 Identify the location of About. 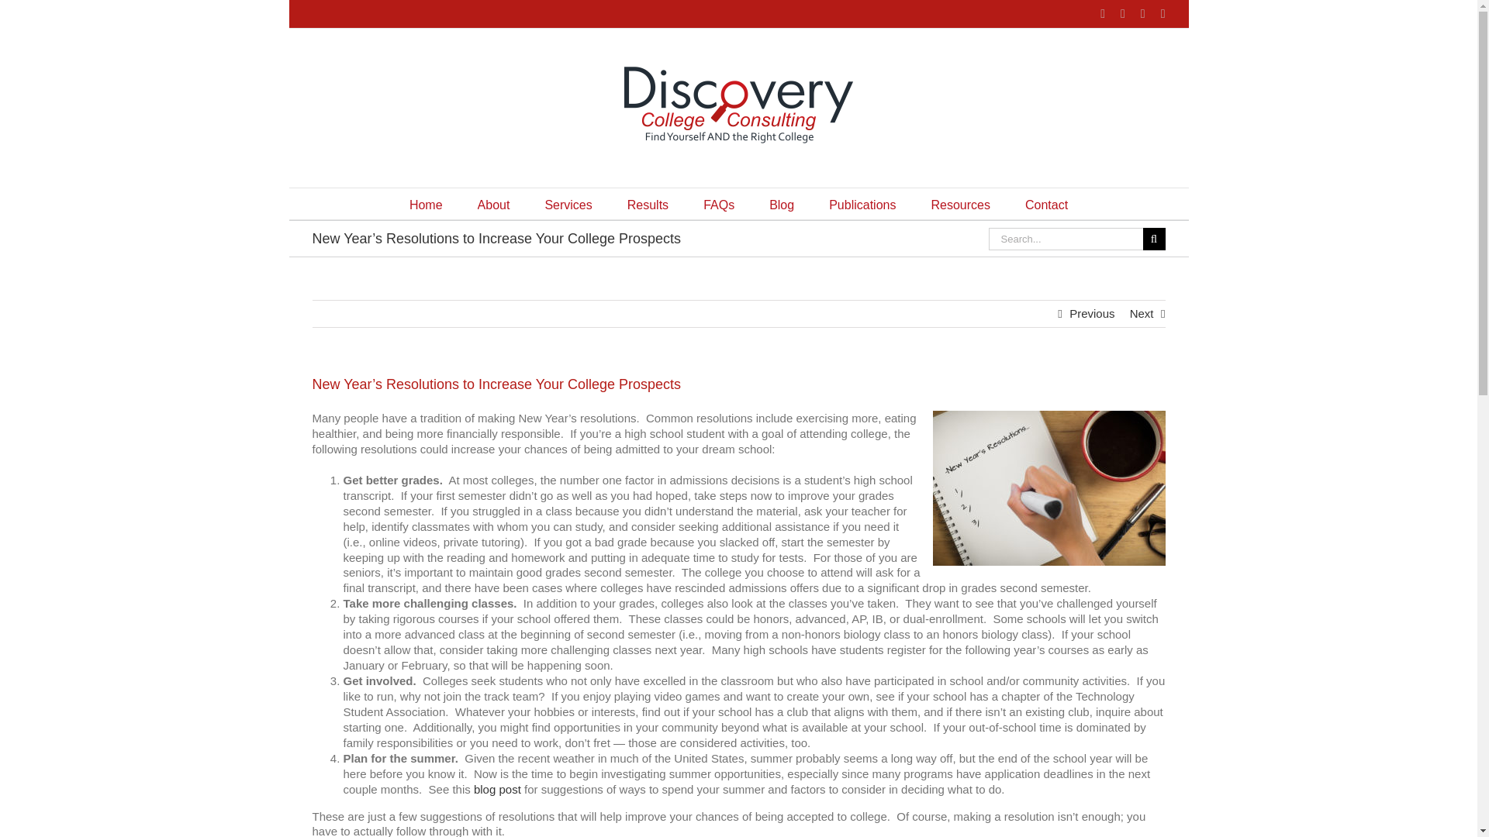
(494, 203).